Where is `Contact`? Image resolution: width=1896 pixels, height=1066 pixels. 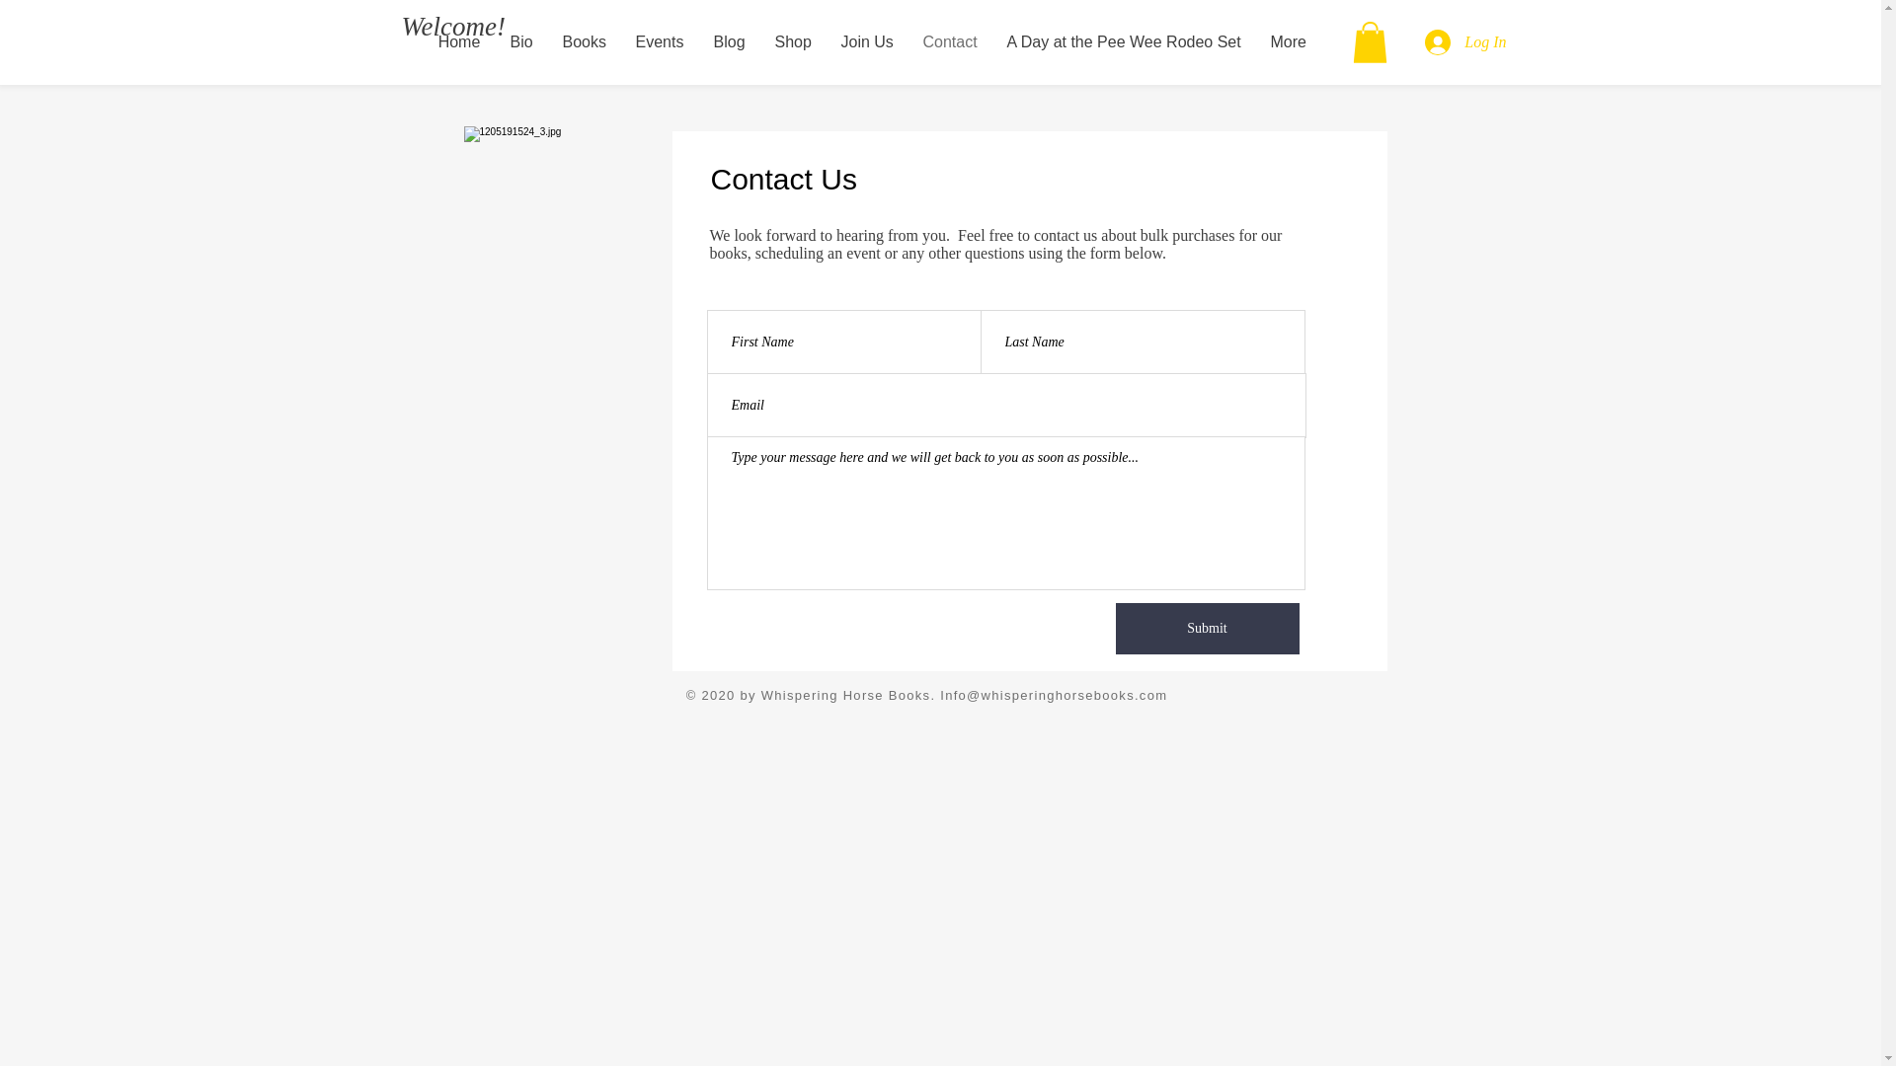
Contact is located at coordinates (950, 41).